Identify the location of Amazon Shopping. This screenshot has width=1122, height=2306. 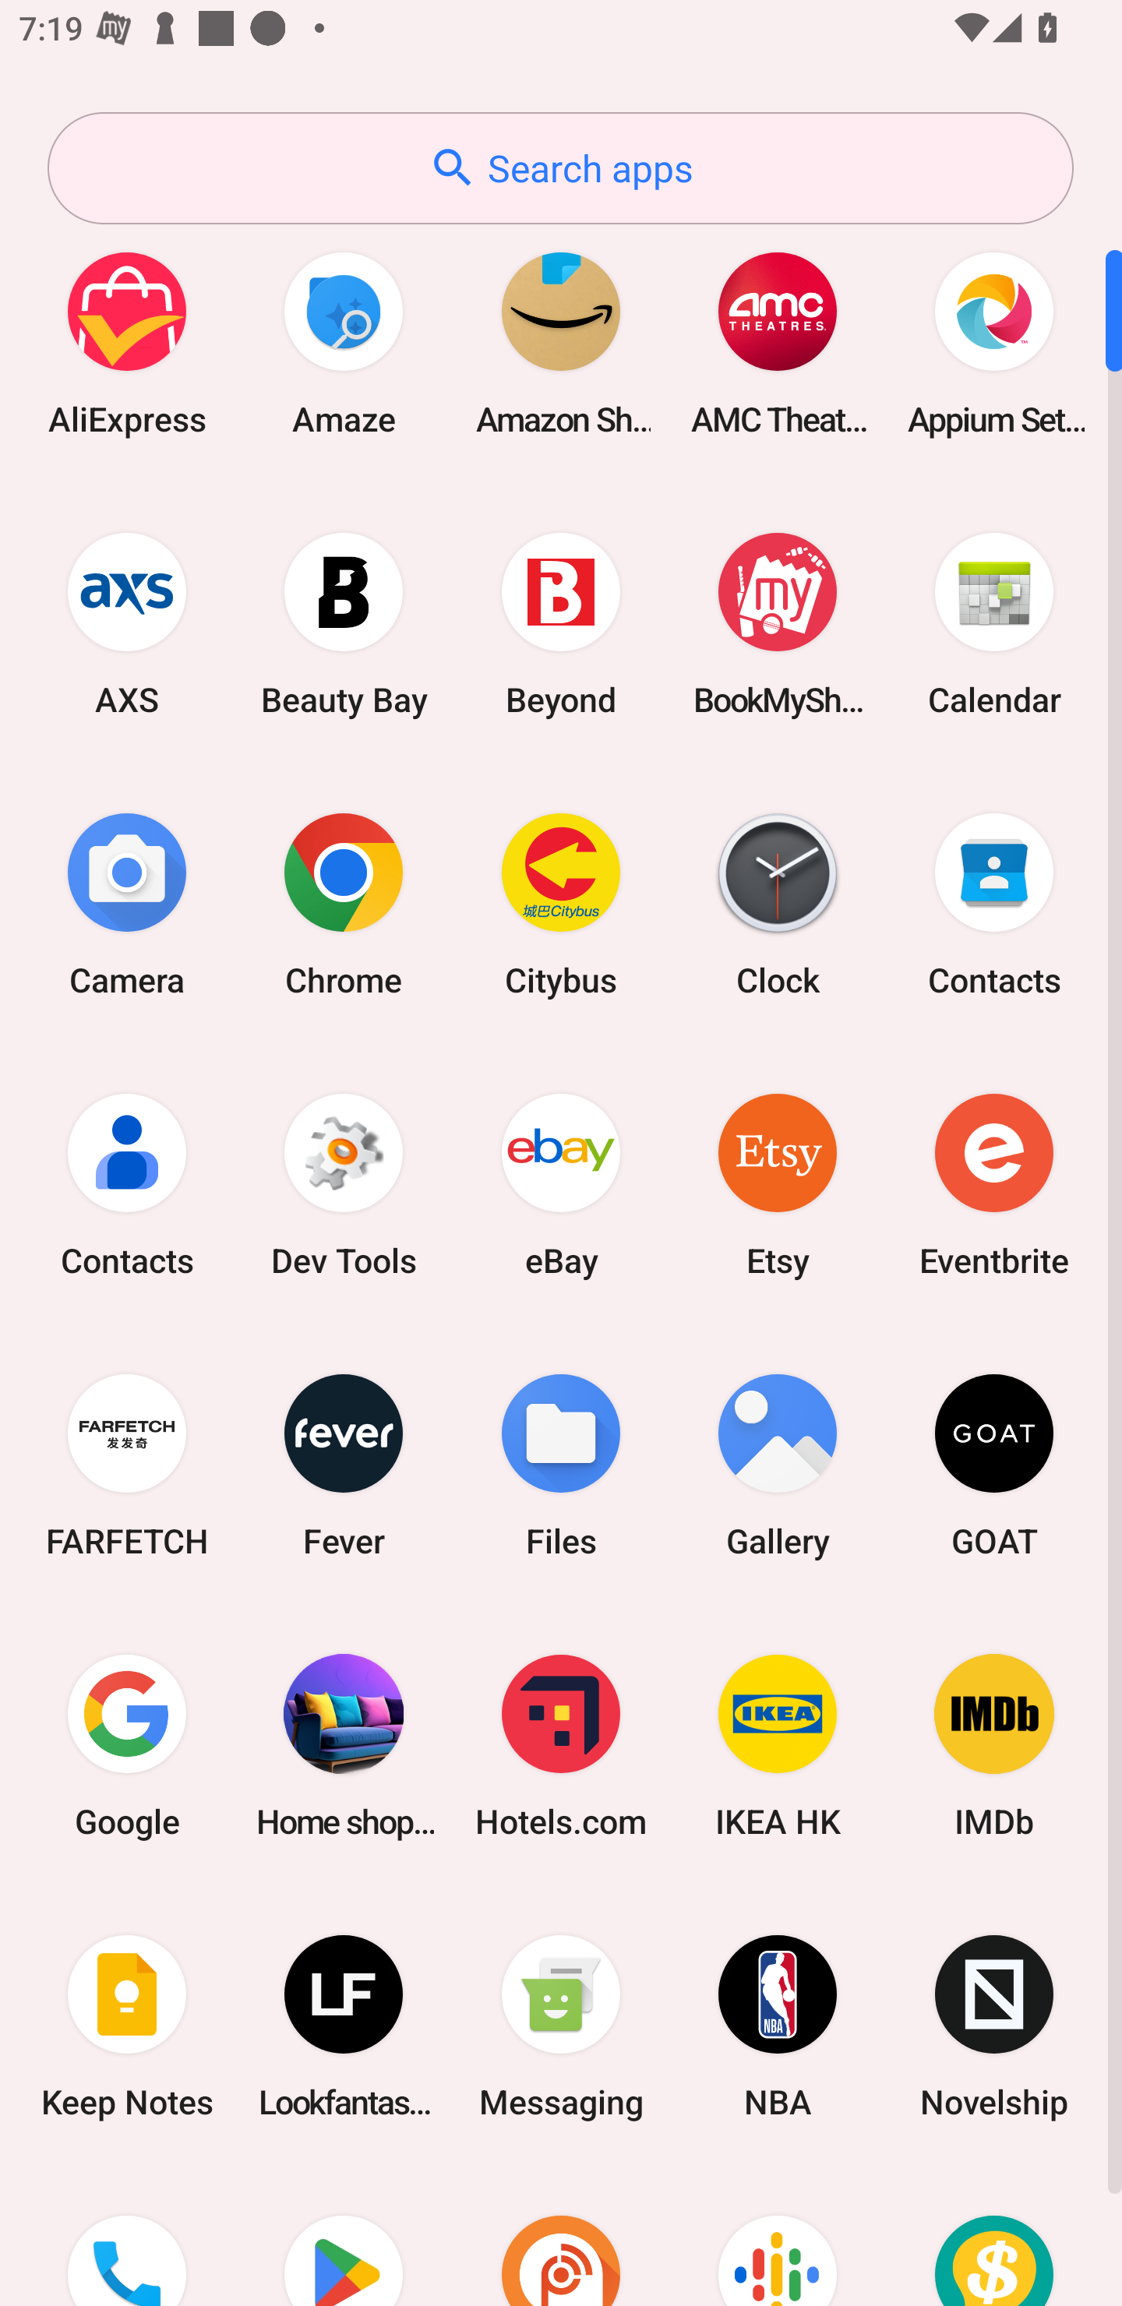
(561, 343).